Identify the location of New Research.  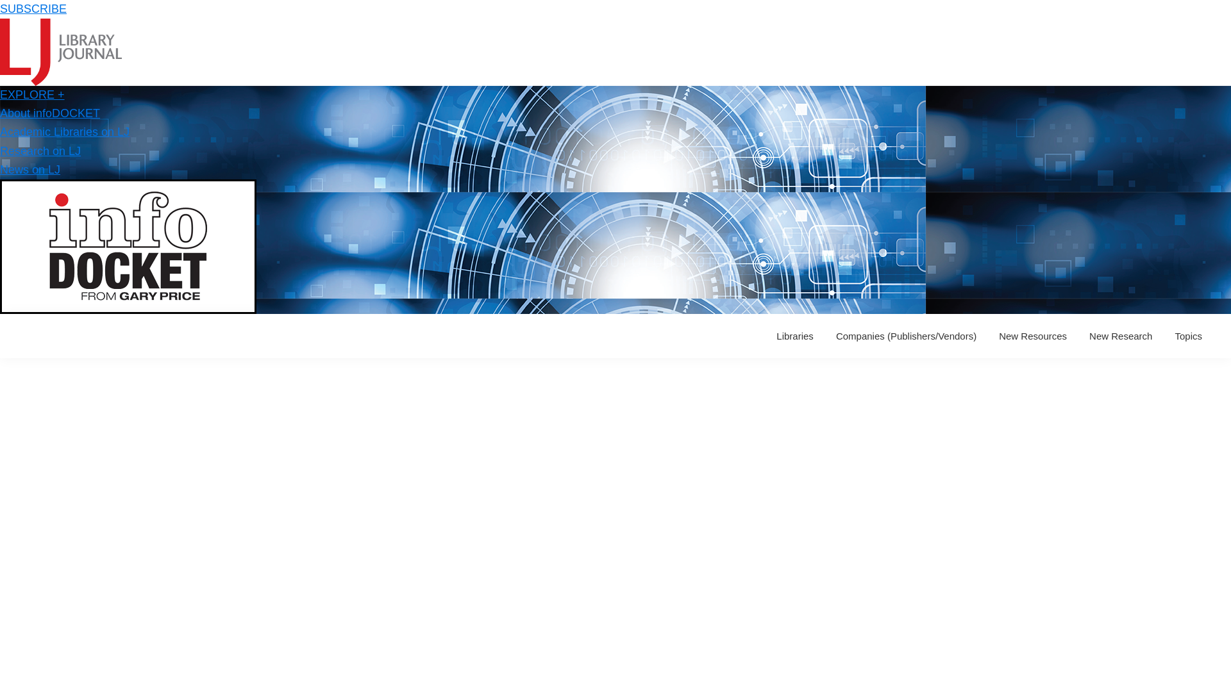
(1121, 336).